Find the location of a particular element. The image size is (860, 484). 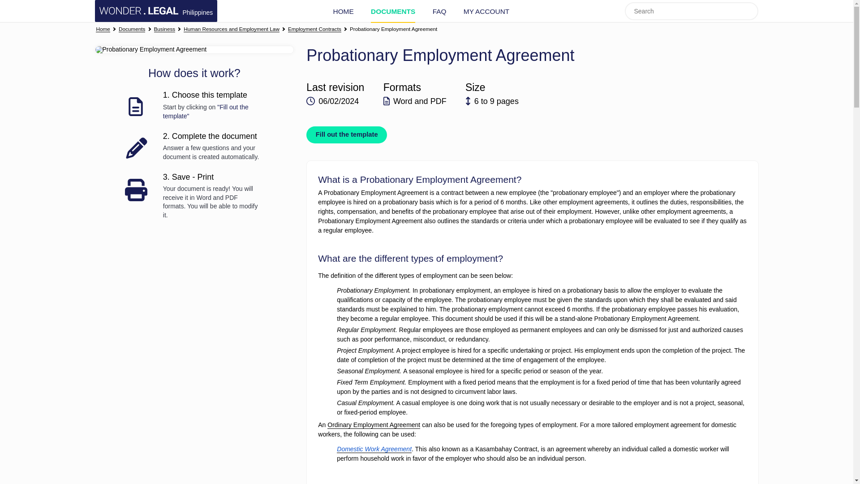

Human Resources and Employment Law is located at coordinates (232, 30).